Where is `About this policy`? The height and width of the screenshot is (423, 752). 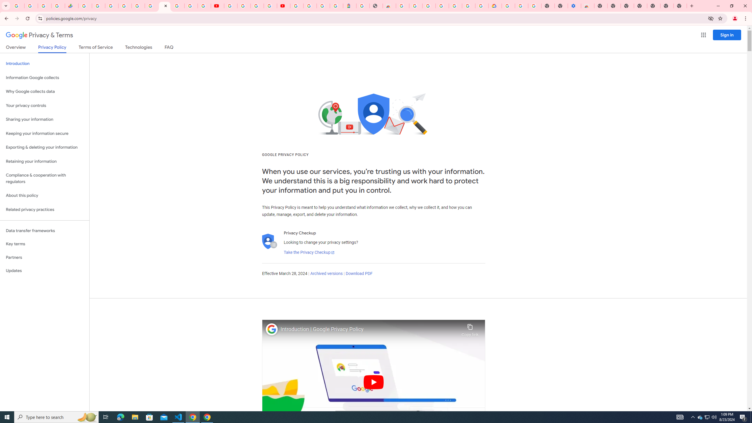 About this policy is located at coordinates (45, 196).